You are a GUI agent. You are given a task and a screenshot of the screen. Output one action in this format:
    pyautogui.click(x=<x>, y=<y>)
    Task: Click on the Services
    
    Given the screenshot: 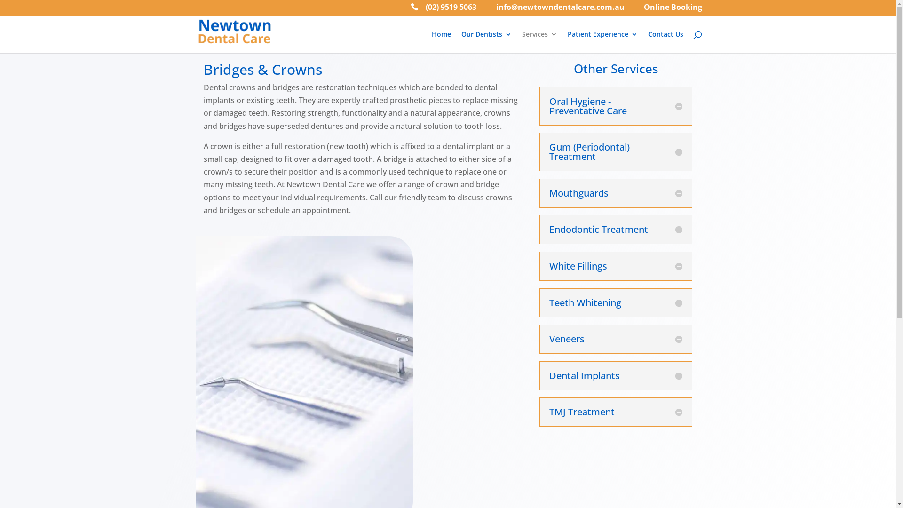 What is the action you would take?
    pyautogui.click(x=540, y=42)
    